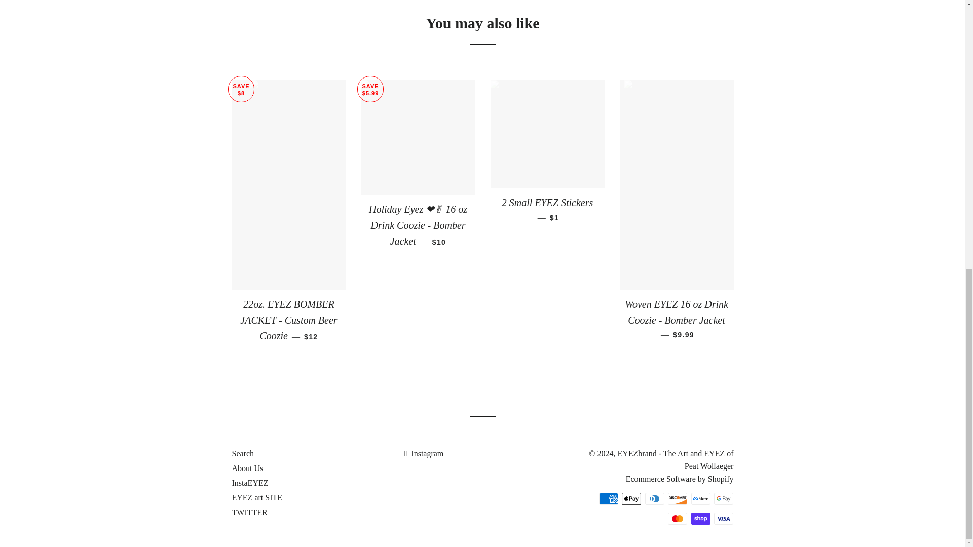  I want to click on American Express, so click(608, 498).